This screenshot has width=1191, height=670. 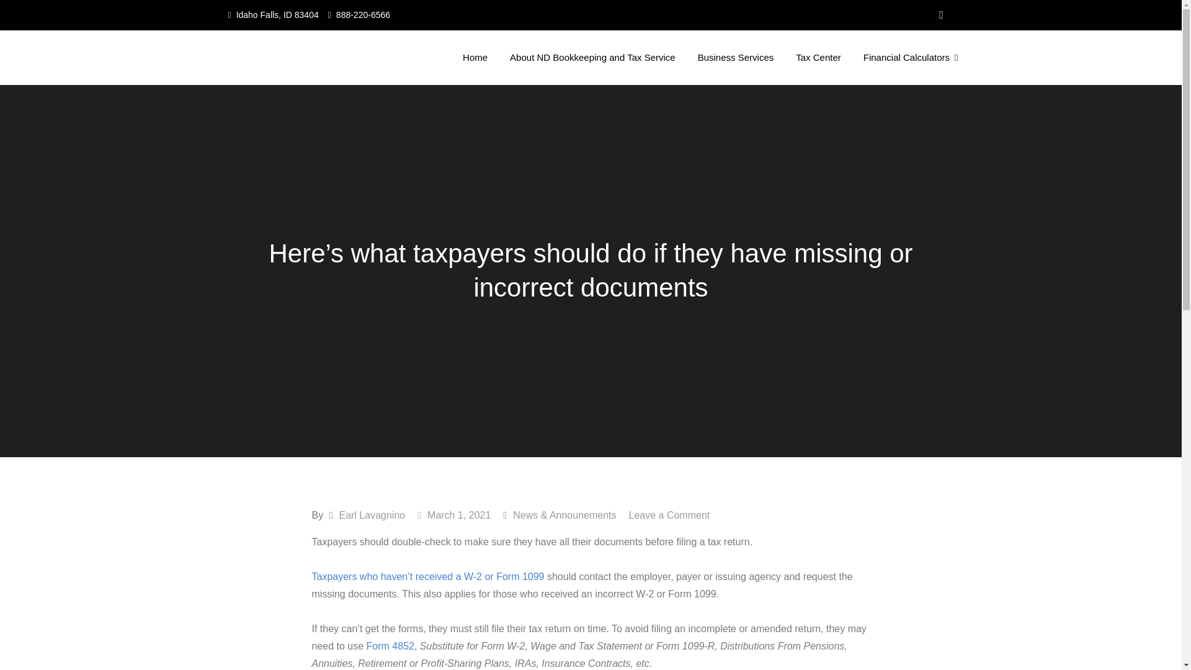 What do you see at coordinates (393, 69) in the screenshot?
I see `ND Bookkeeping and Tax Service` at bounding box center [393, 69].